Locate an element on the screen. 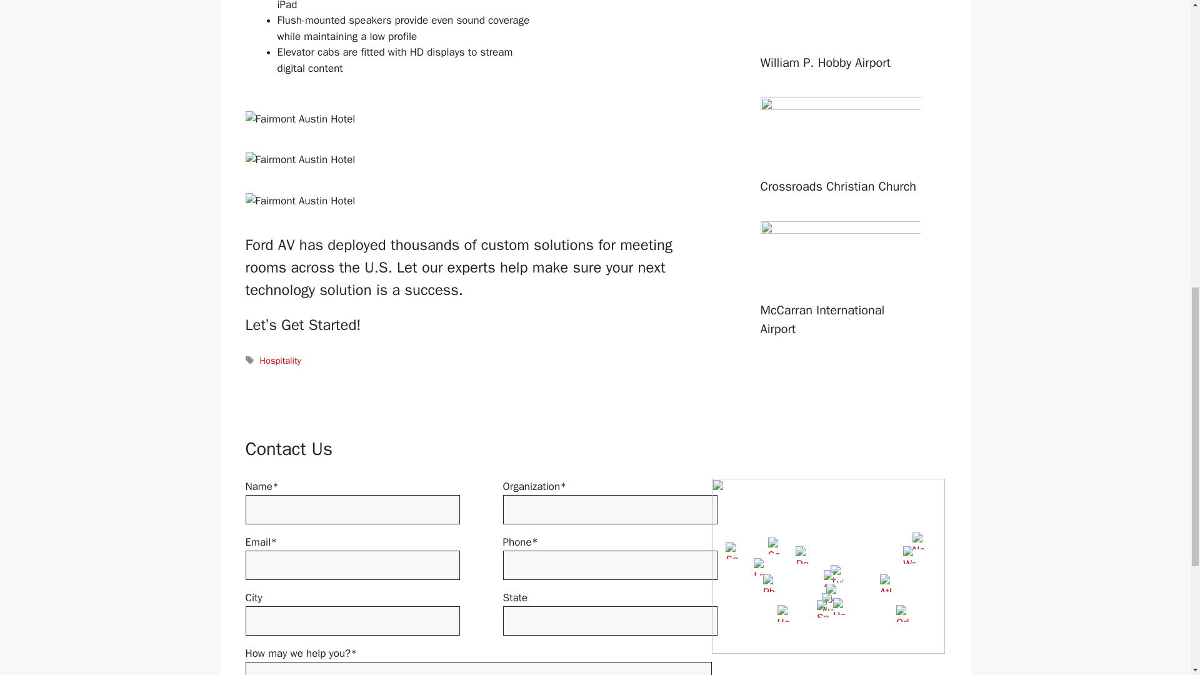 This screenshot has height=675, width=1200. Hospitality is located at coordinates (280, 361).